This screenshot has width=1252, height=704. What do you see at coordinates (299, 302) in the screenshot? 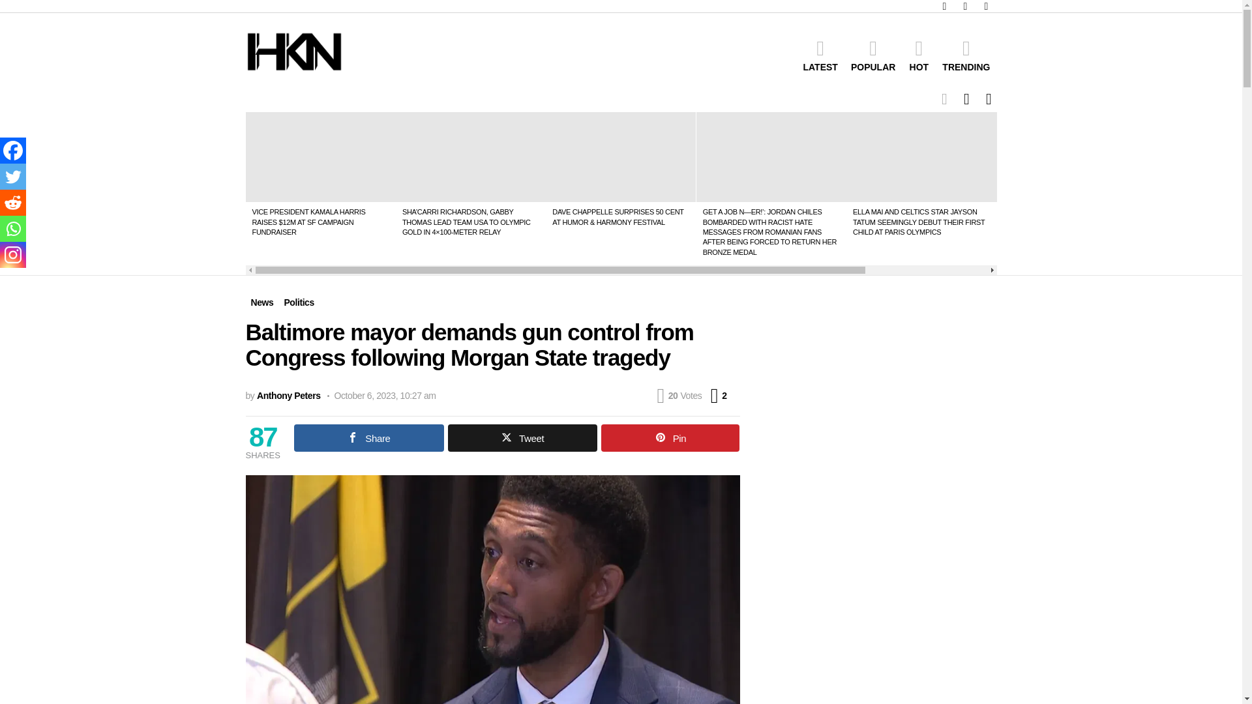
I see `Politics` at bounding box center [299, 302].